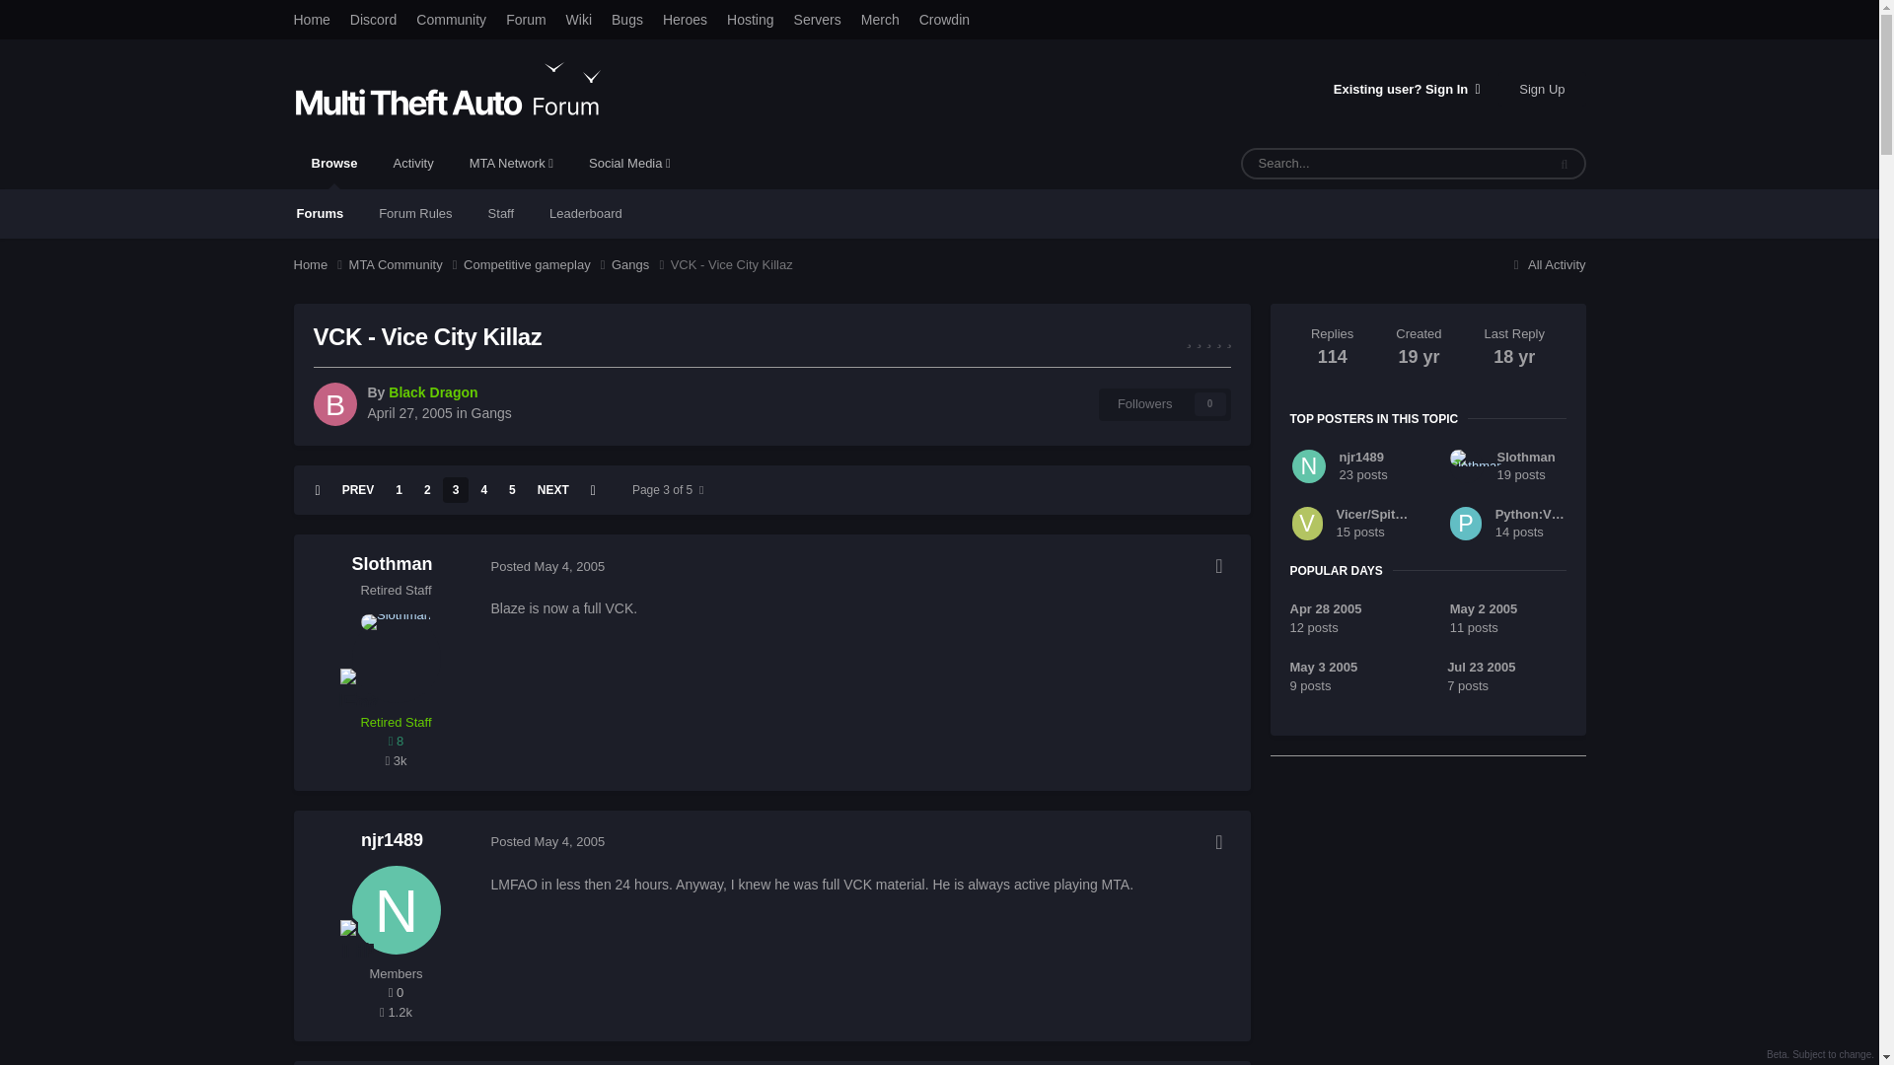 The height and width of the screenshot is (1065, 1894). I want to click on Go to Slothman's profile, so click(395, 659).